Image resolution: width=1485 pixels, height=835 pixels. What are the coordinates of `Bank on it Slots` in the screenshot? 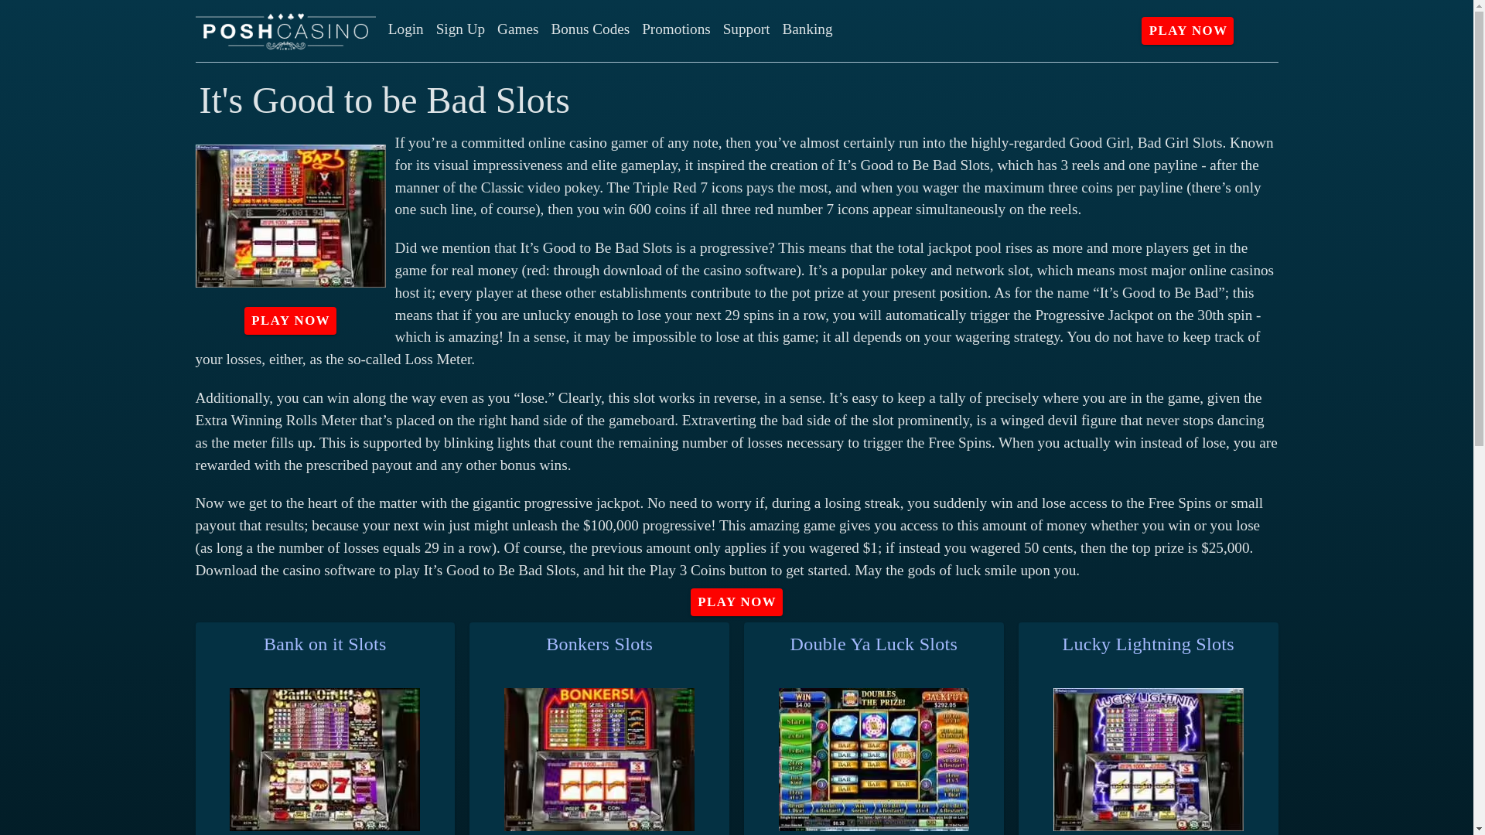 It's located at (325, 643).